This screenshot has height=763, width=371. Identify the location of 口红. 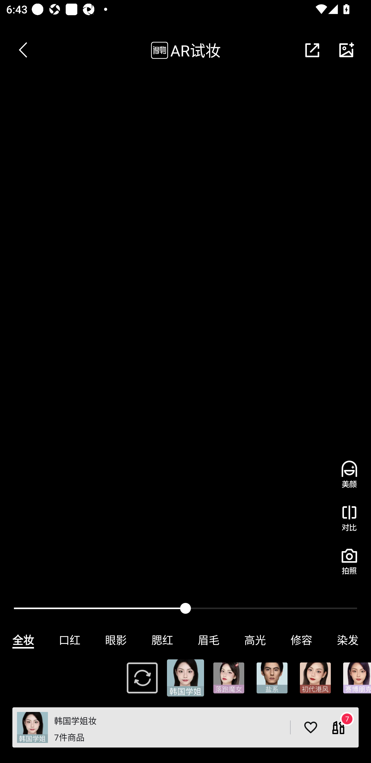
(70, 640).